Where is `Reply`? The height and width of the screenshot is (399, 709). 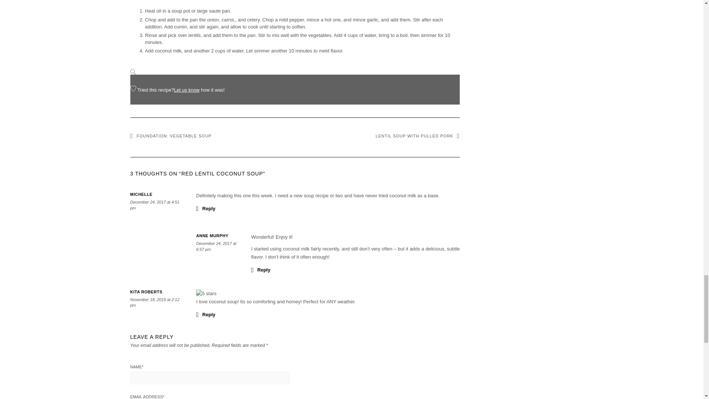 Reply is located at coordinates (206, 314).